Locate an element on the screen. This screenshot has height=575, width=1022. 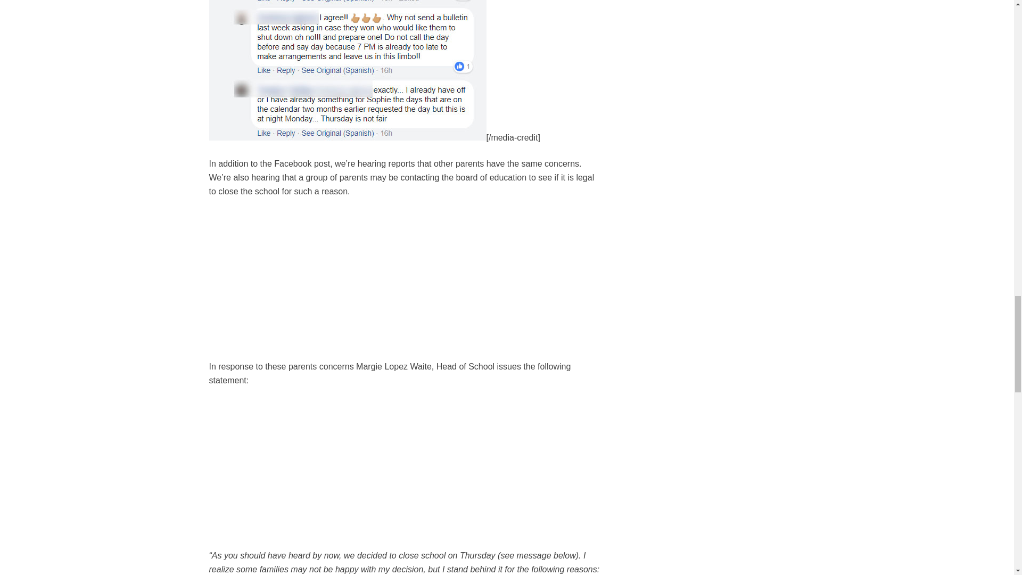
Advertisement is located at coordinates (404, 474).